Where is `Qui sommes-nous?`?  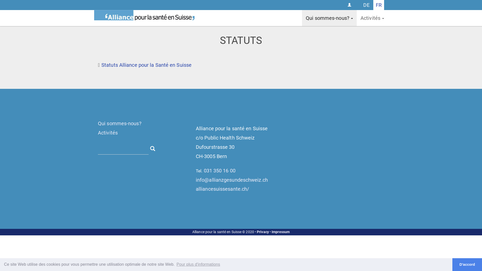
Qui sommes-nous? is located at coordinates (329, 18).